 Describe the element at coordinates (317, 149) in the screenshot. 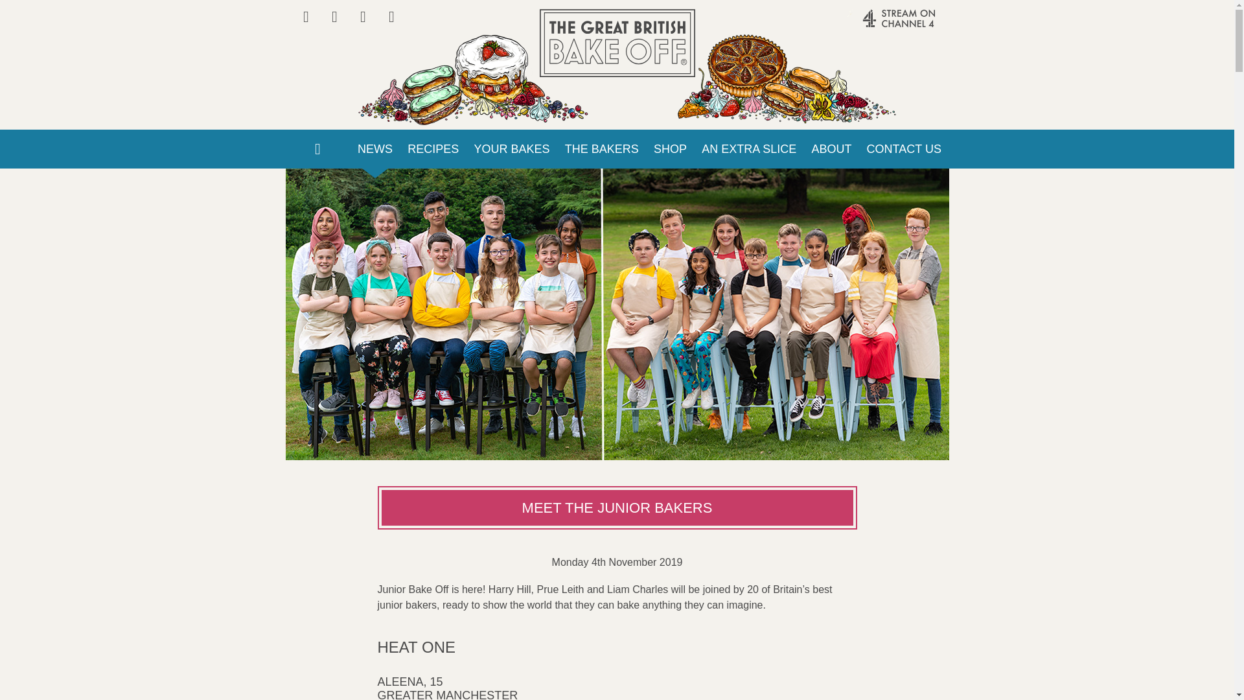

I see `HOME` at that location.